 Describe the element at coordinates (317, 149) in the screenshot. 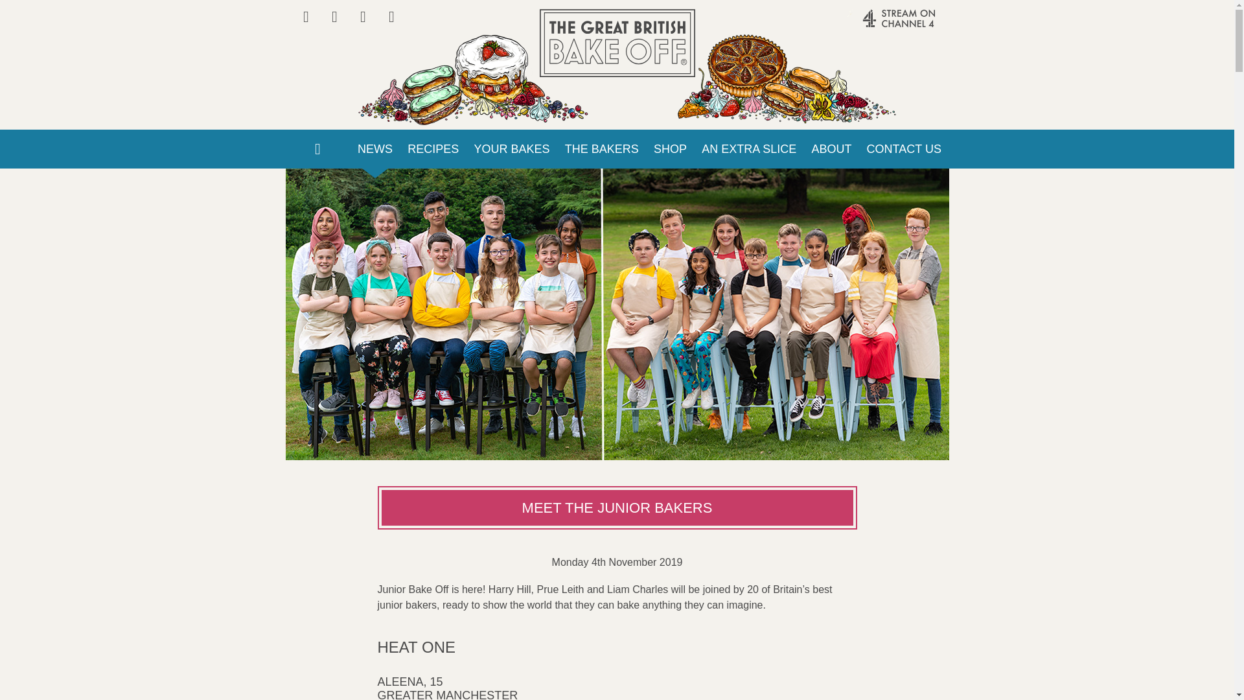

I see `HOME` at that location.